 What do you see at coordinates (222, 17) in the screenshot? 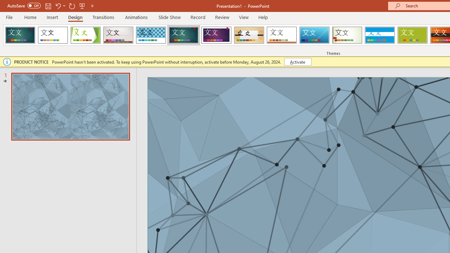
I see `Review` at bounding box center [222, 17].